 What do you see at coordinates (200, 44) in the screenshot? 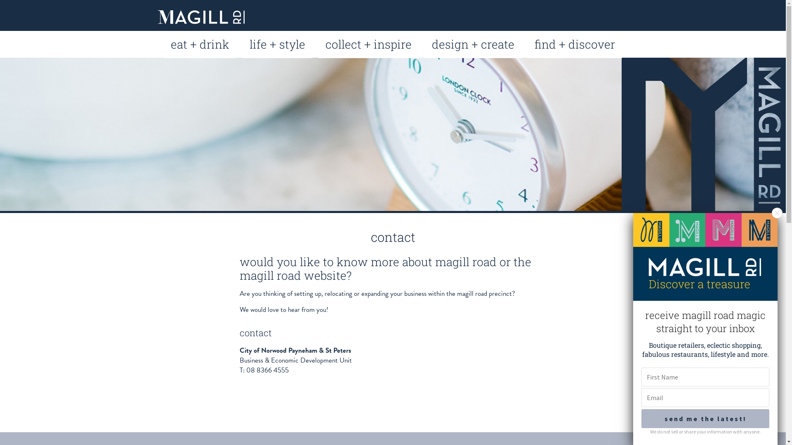
I see `eat + drink` at bounding box center [200, 44].